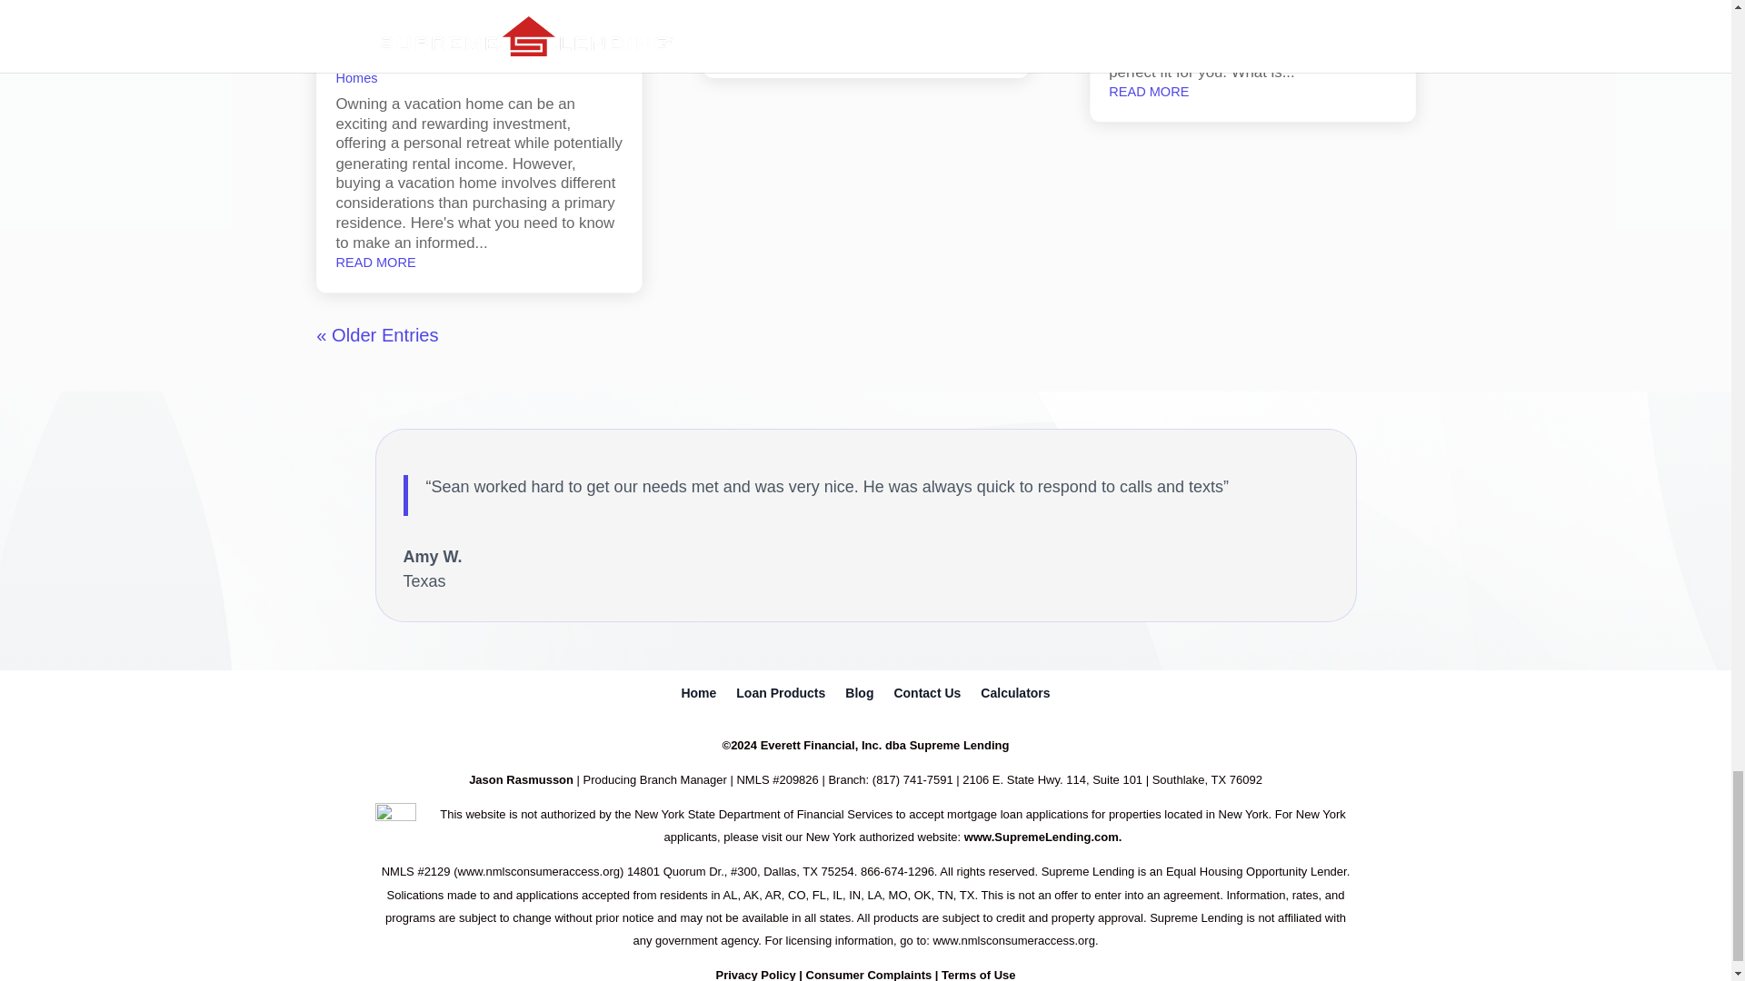 Image resolution: width=1745 pixels, height=981 pixels. Describe the element at coordinates (458, 67) in the screenshot. I see `New Homes` at that location.